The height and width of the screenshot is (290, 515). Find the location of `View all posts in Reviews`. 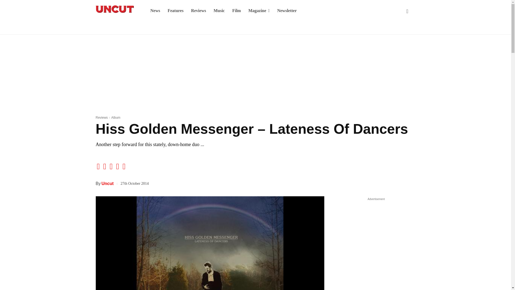

View all posts in Reviews is located at coordinates (101, 117).